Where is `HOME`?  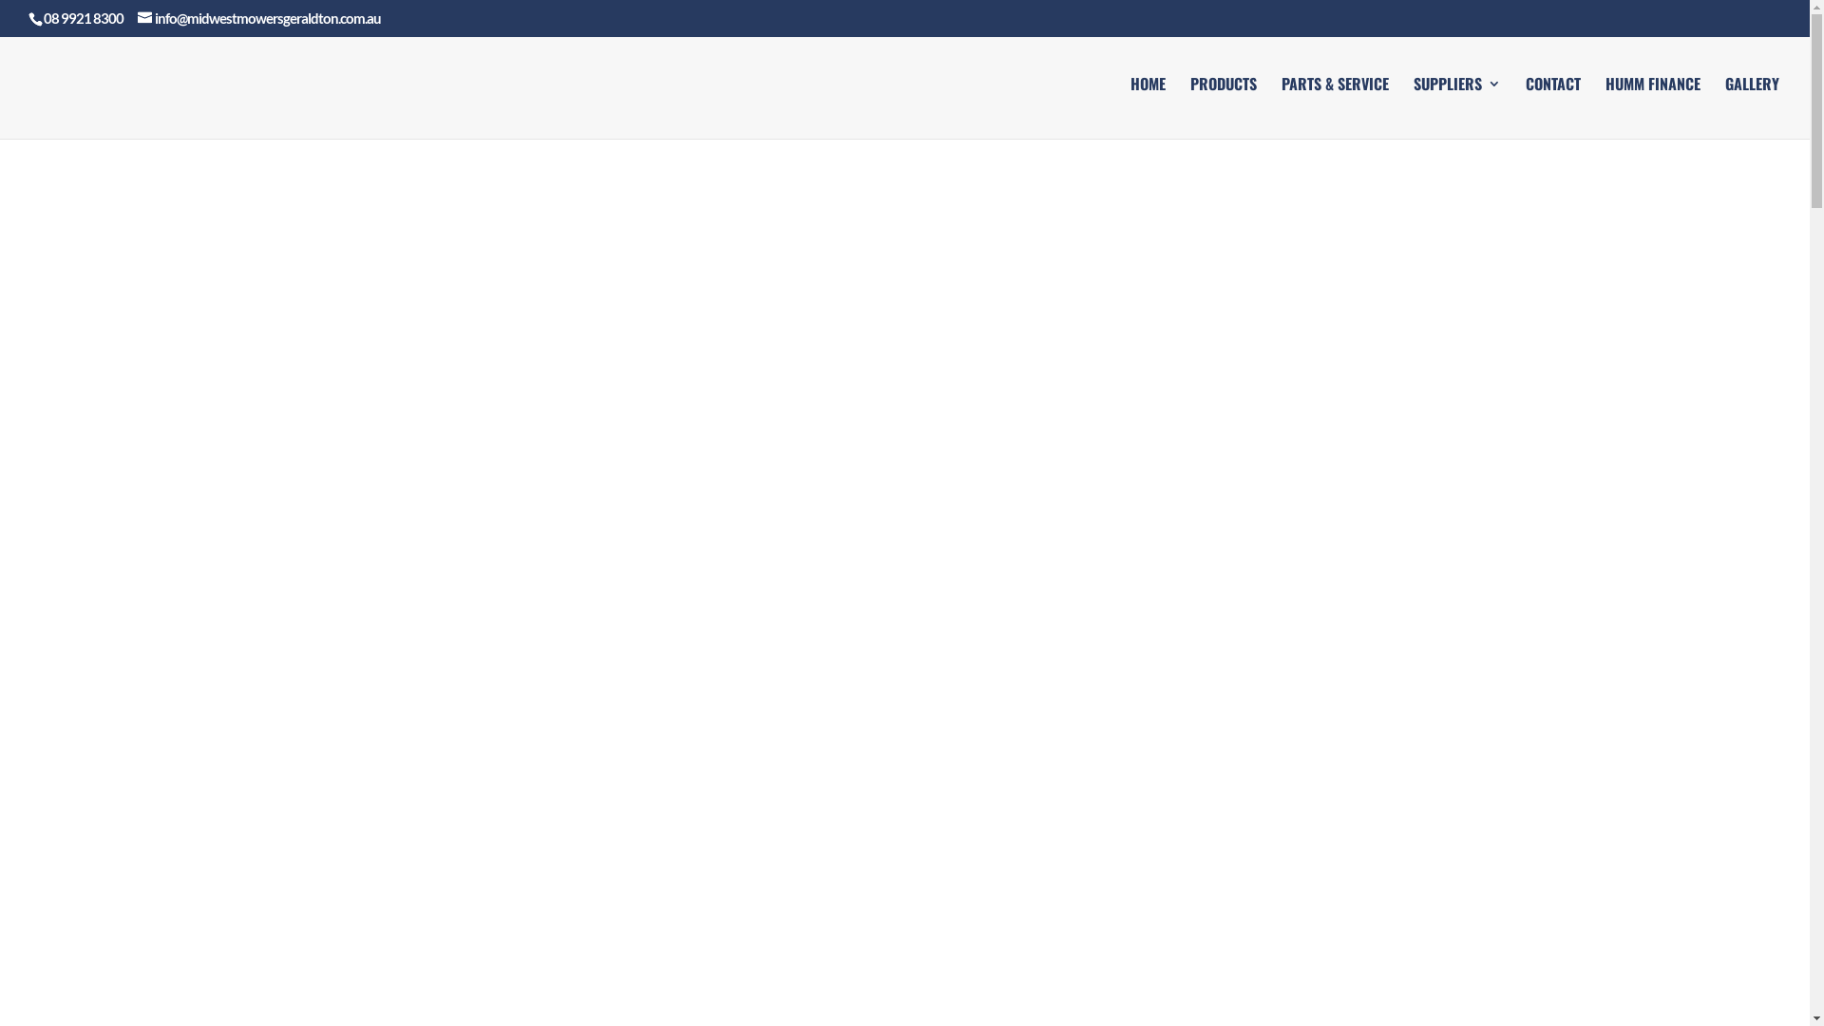
HOME is located at coordinates (1148, 108).